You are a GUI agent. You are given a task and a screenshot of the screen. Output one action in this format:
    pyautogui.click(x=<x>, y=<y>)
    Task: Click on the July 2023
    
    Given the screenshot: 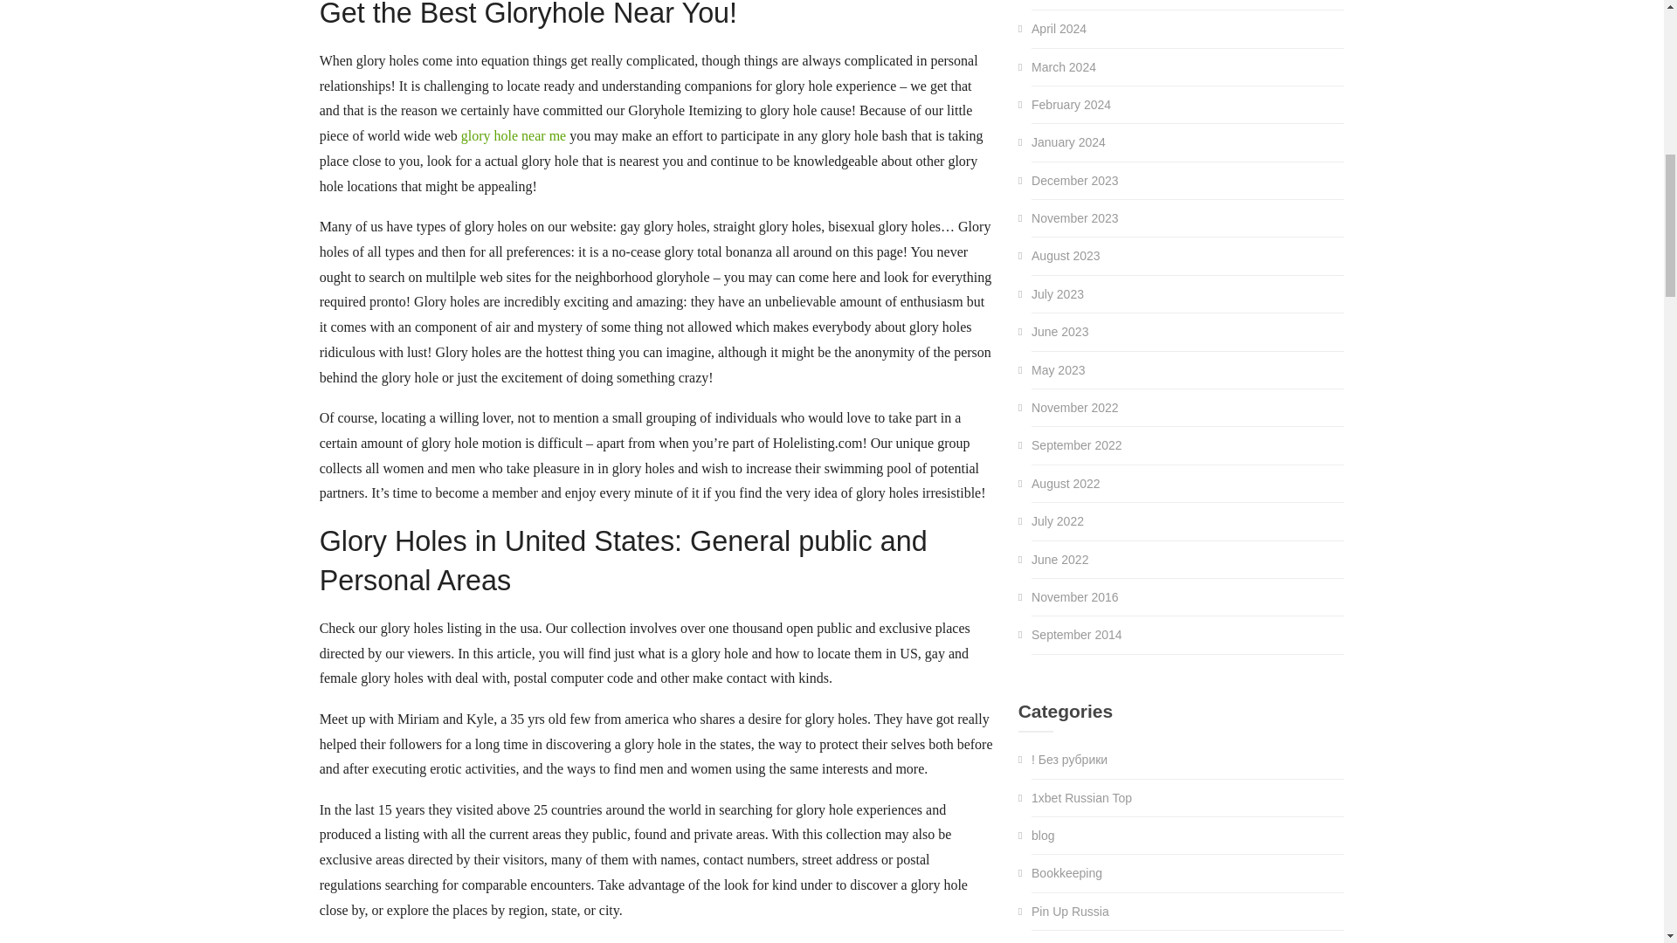 What is the action you would take?
    pyautogui.click(x=1057, y=293)
    